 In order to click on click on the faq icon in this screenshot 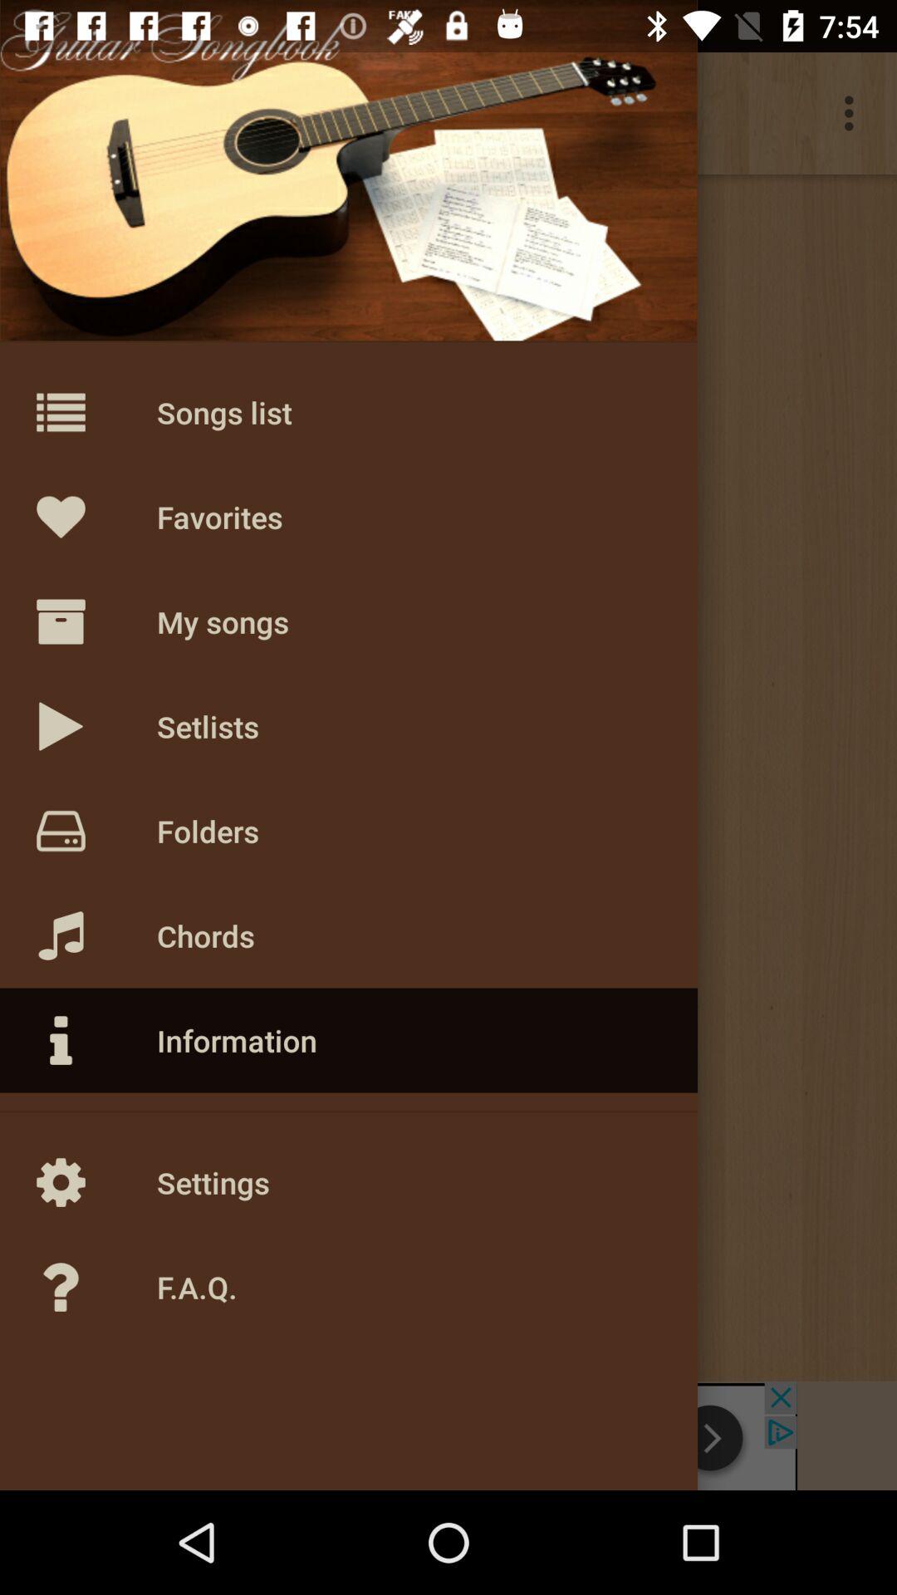, I will do `click(96, 1287)`.